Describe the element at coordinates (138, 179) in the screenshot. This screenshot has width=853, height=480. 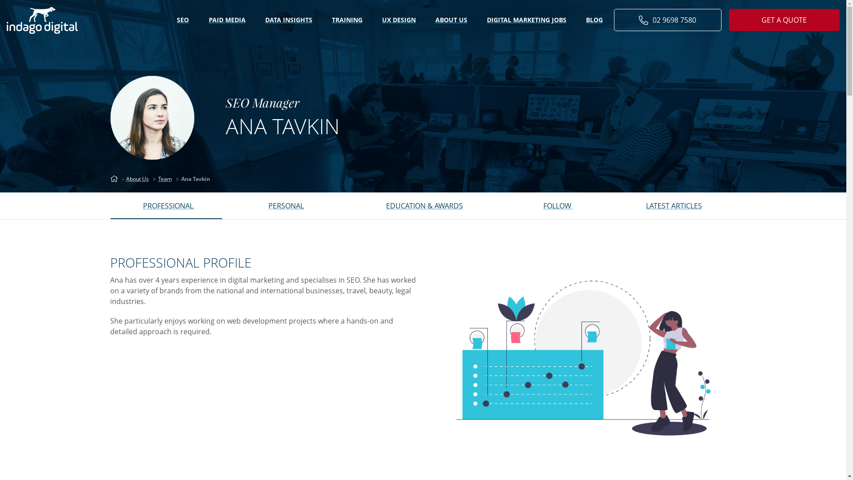
I see `About Us` at that location.